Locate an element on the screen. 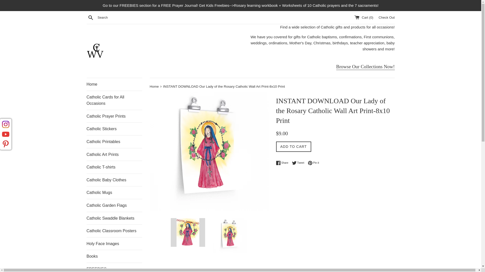 The image size is (485, 272). Books is located at coordinates (114, 192).